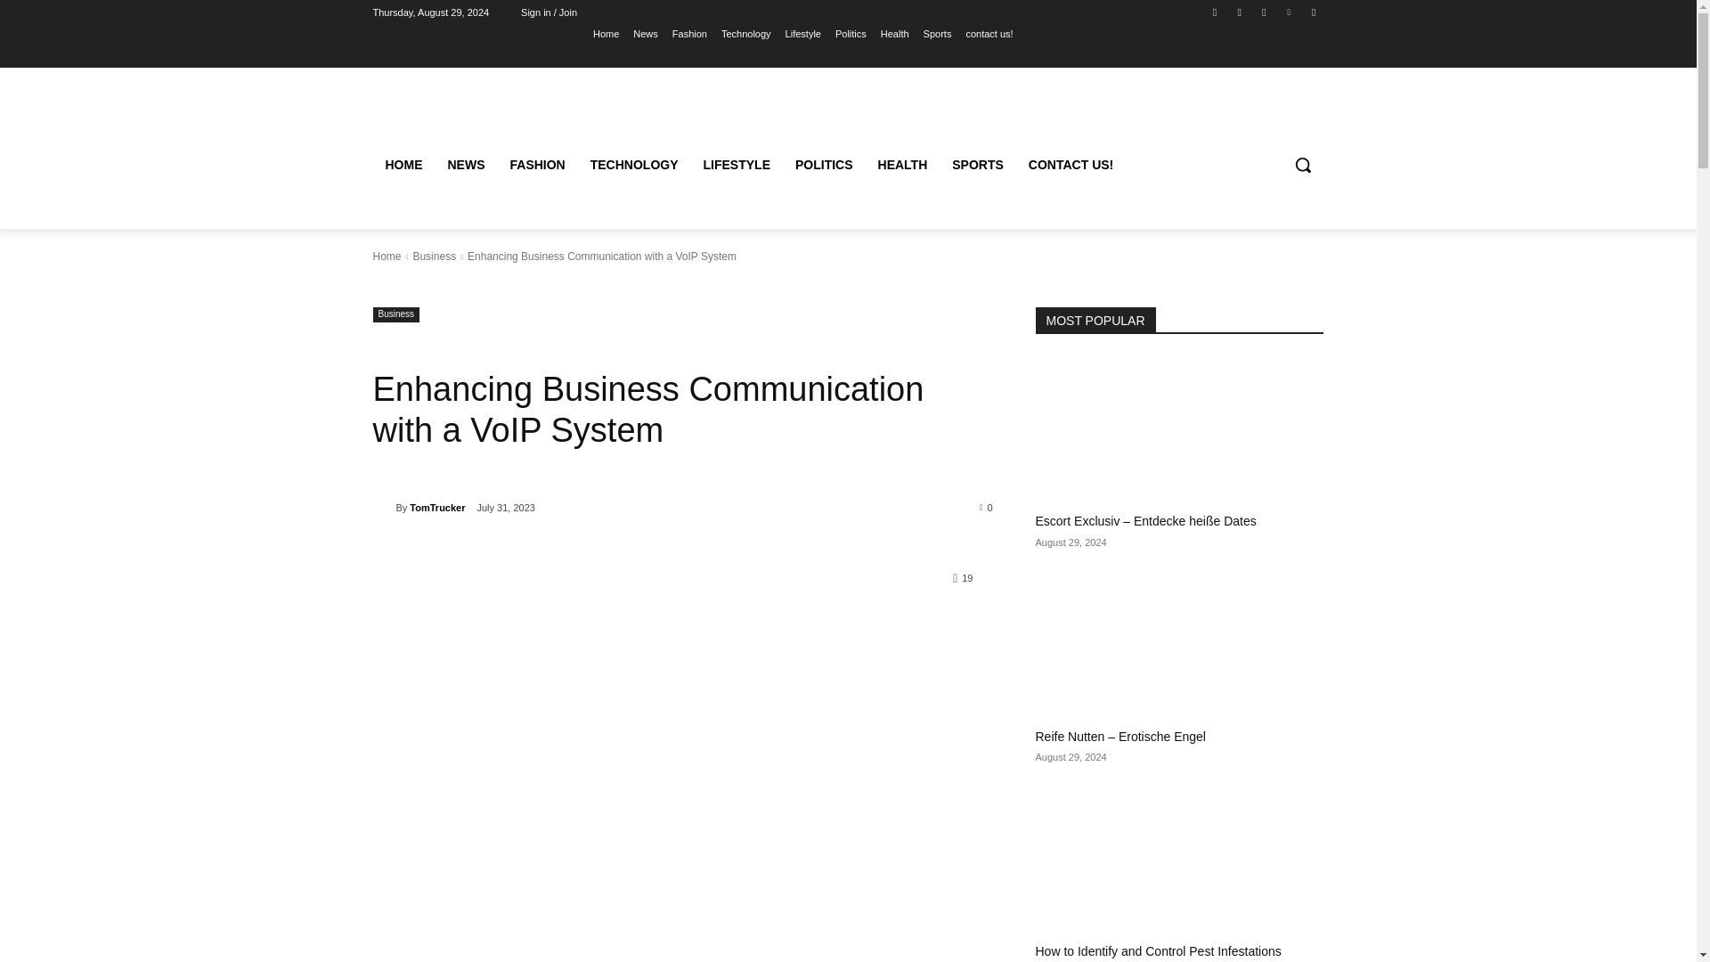 The width and height of the screenshot is (1710, 962). Describe the element at coordinates (434, 256) in the screenshot. I see `View all posts in Business` at that location.